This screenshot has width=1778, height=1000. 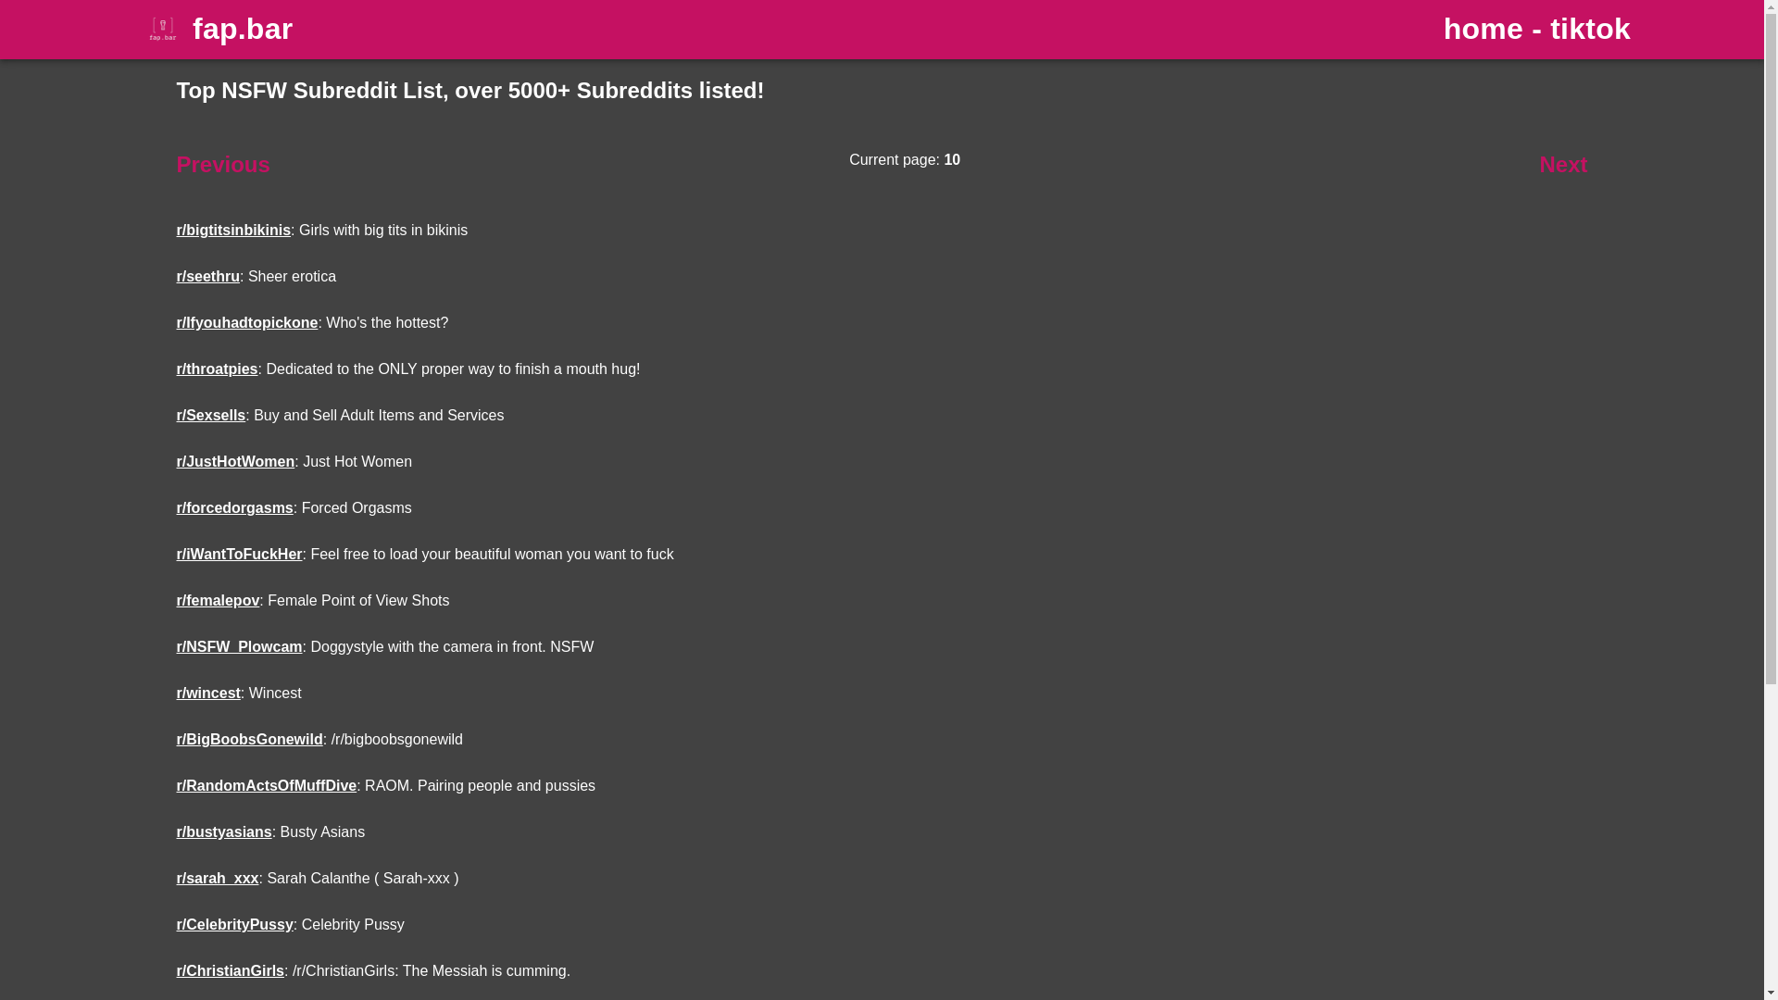 I want to click on r/sarah_xxx, so click(x=217, y=878).